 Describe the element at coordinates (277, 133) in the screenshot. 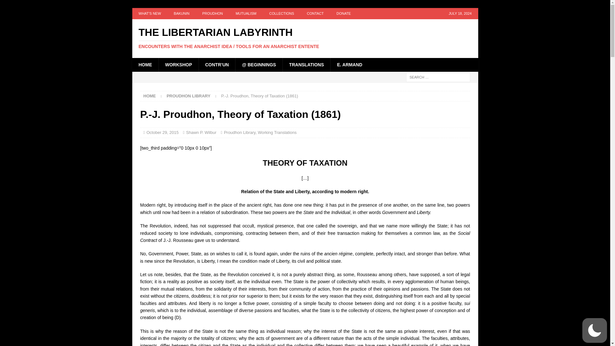

I see `Working Translations` at that location.